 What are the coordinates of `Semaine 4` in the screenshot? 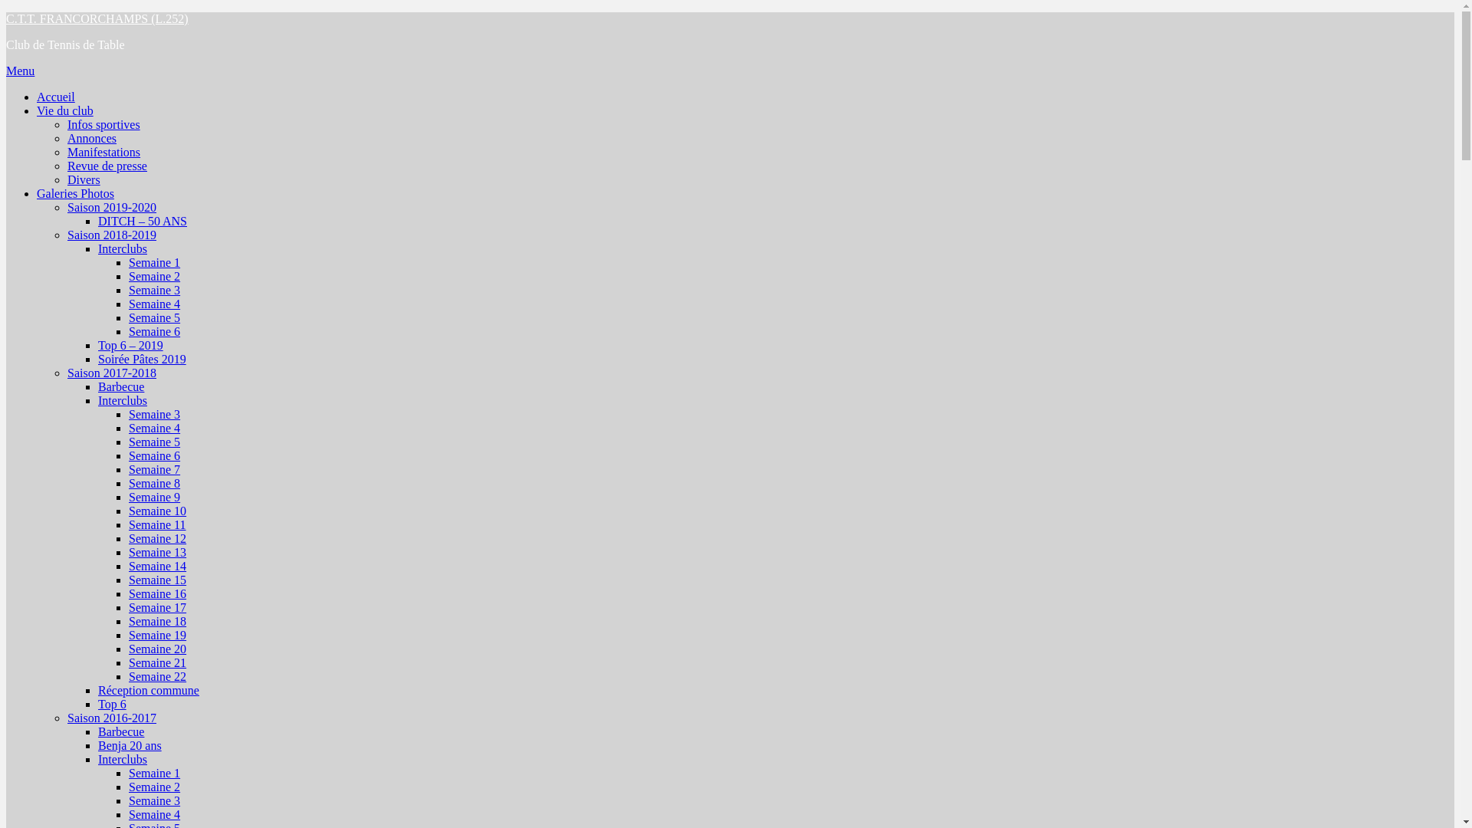 It's located at (155, 304).